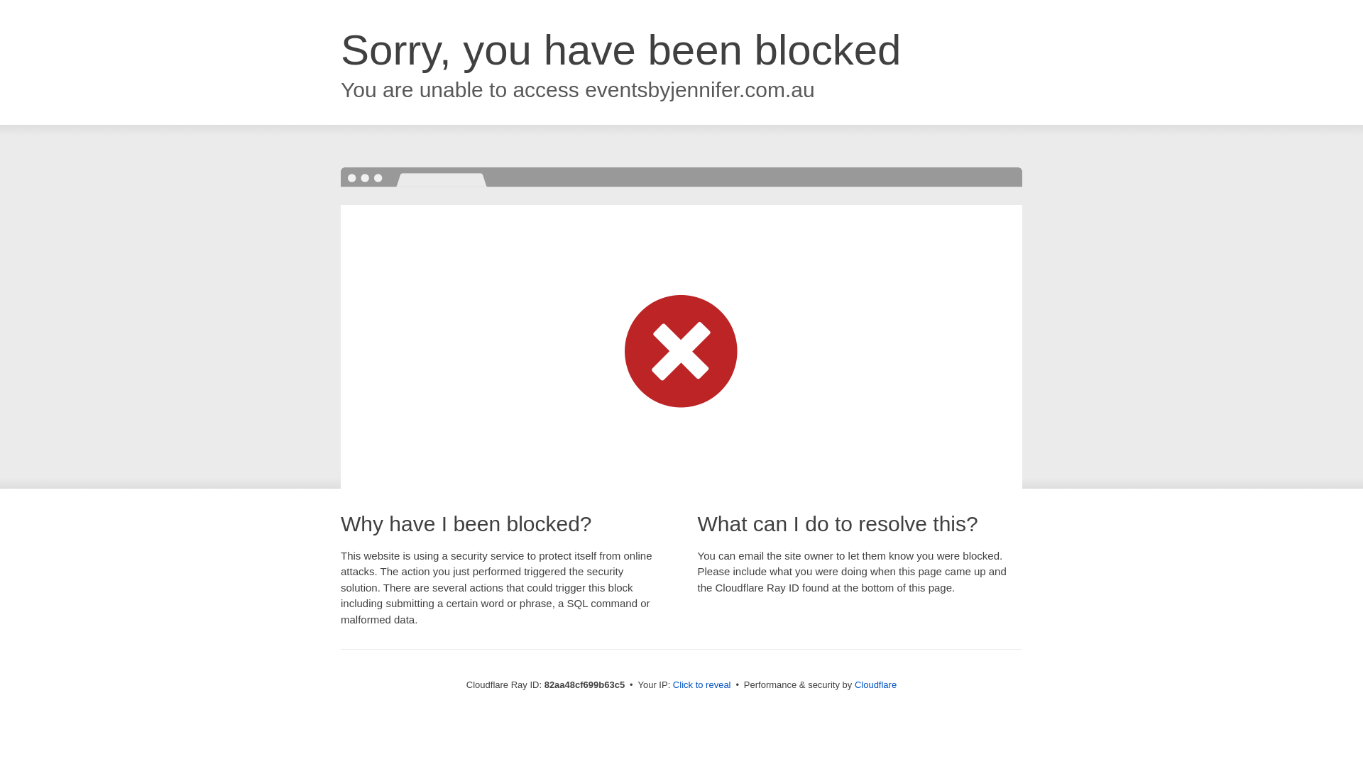 Image resolution: width=1363 pixels, height=766 pixels. What do you see at coordinates (702, 685) in the screenshot?
I see `Click to reveal` at bounding box center [702, 685].